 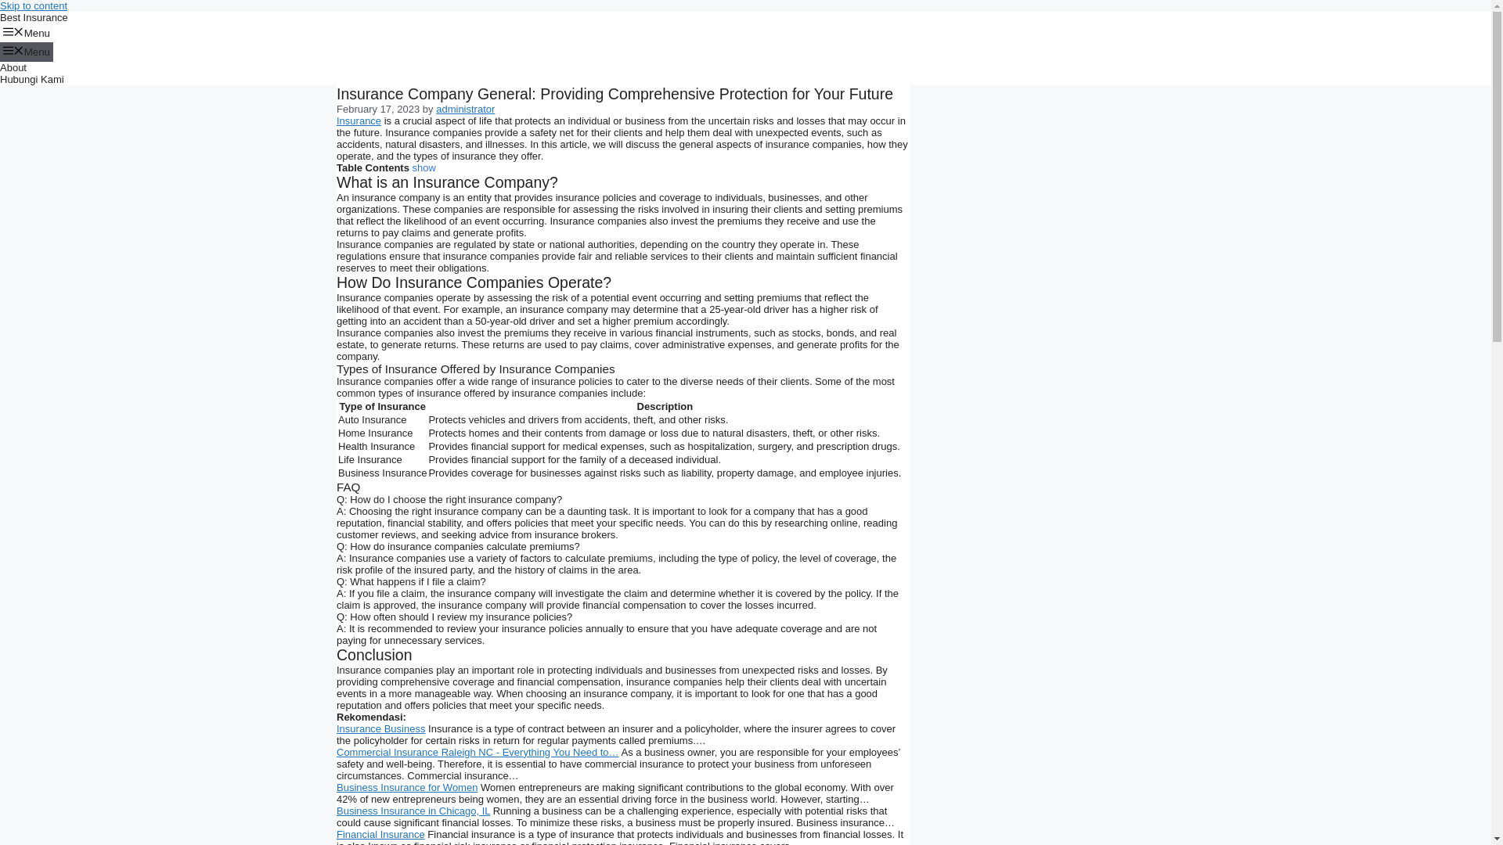 I want to click on administrator, so click(x=465, y=108).